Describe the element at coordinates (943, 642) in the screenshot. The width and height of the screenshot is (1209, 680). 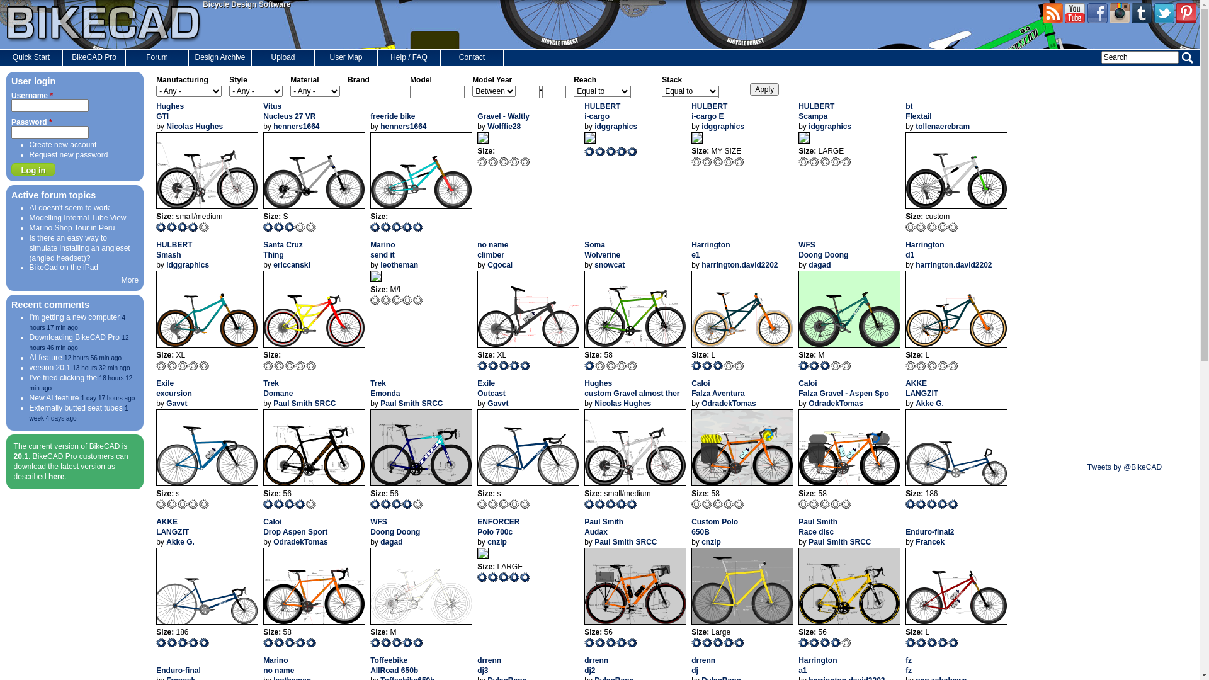
I see `Give Enduro-final2 4/5` at that location.